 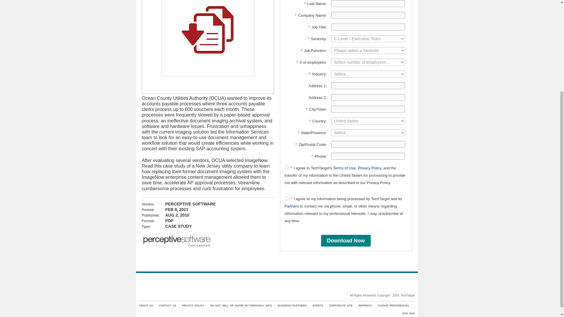 What do you see at coordinates (369, 168) in the screenshot?
I see `Privacy Policy` at bounding box center [369, 168].